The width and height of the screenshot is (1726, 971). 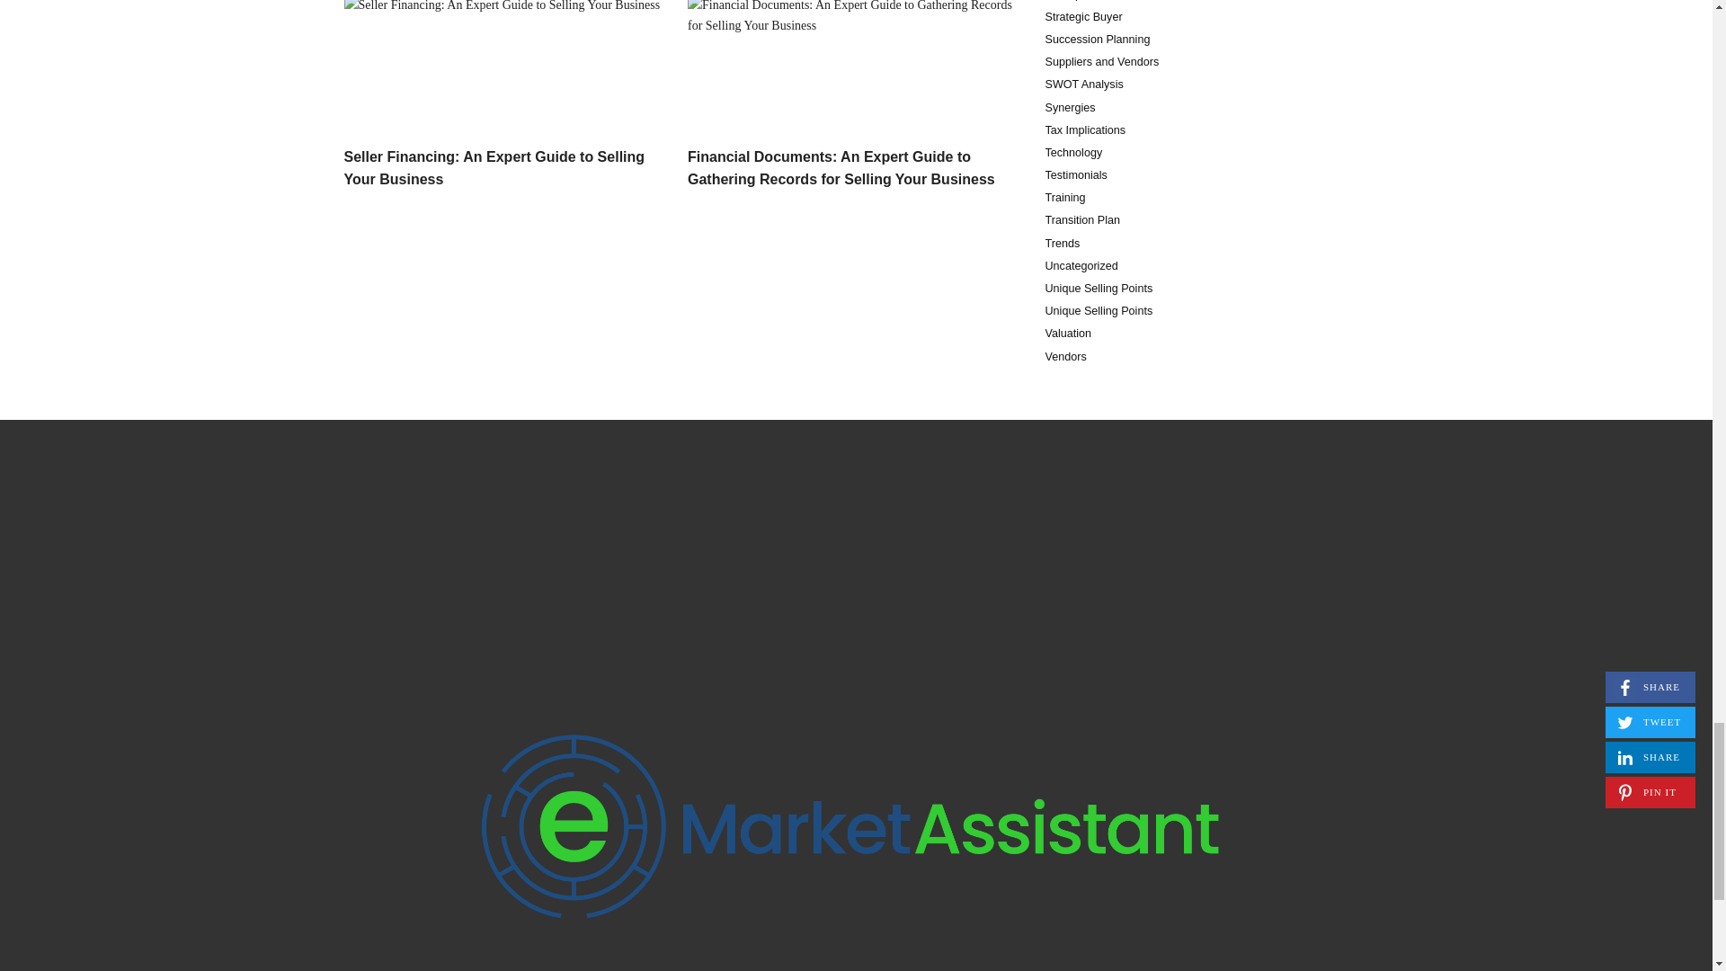 I want to click on Seller Financing: An Expert Guide to Selling Your Business, so click(x=509, y=69).